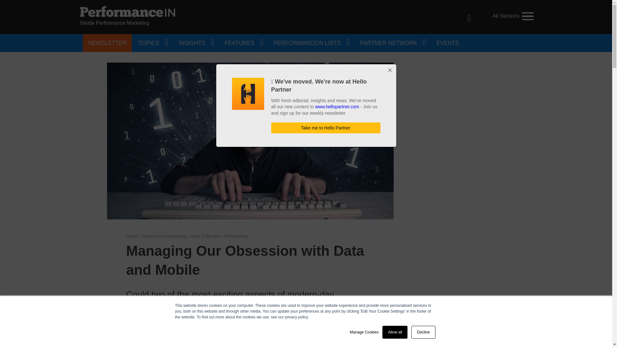 Image resolution: width=617 pixels, height=347 pixels. Describe the element at coordinates (152, 43) in the screenshot. I see `TOPICS` at that location.